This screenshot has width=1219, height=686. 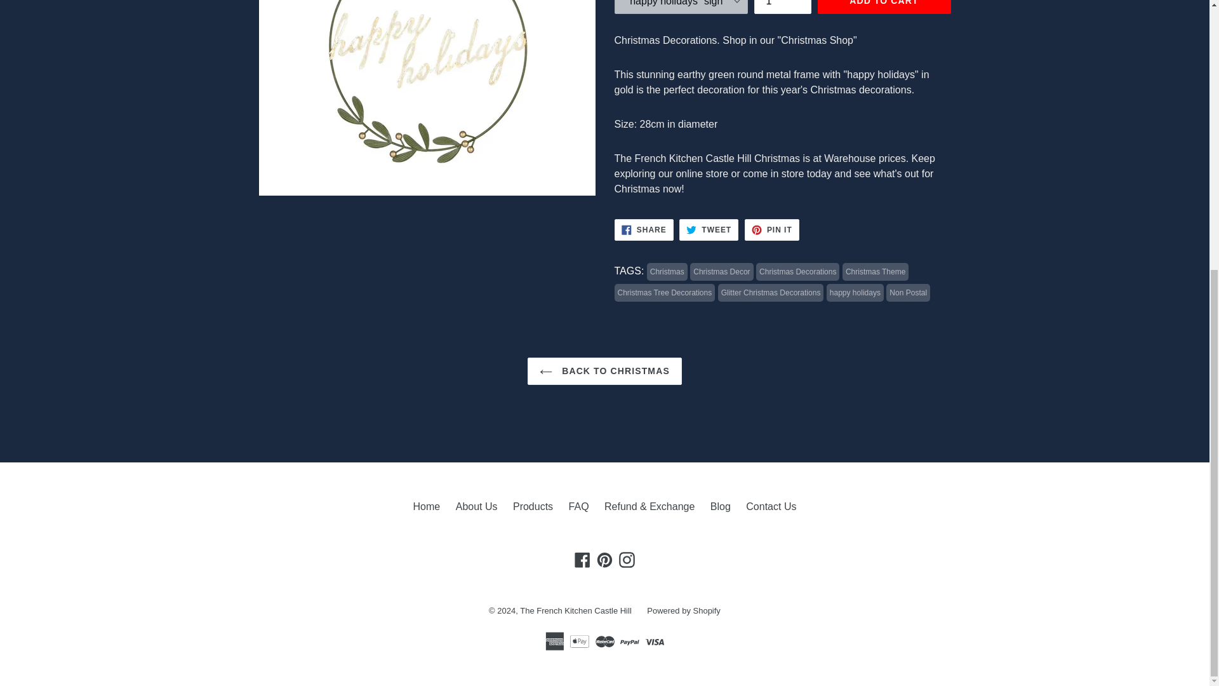 I want to click on The French Kitchen Castle Hill on Facebook, so click(x=583, y=560).